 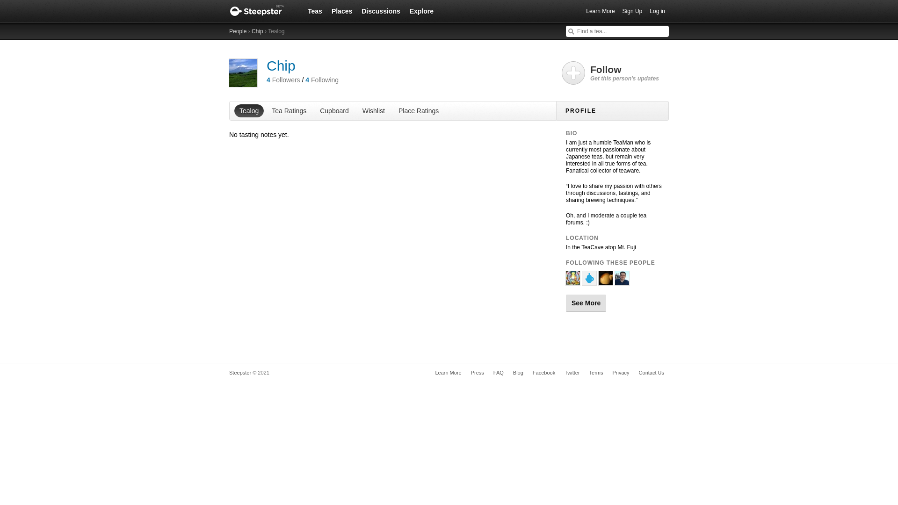 I want to click on Steepster, so click(x=261, y=11).